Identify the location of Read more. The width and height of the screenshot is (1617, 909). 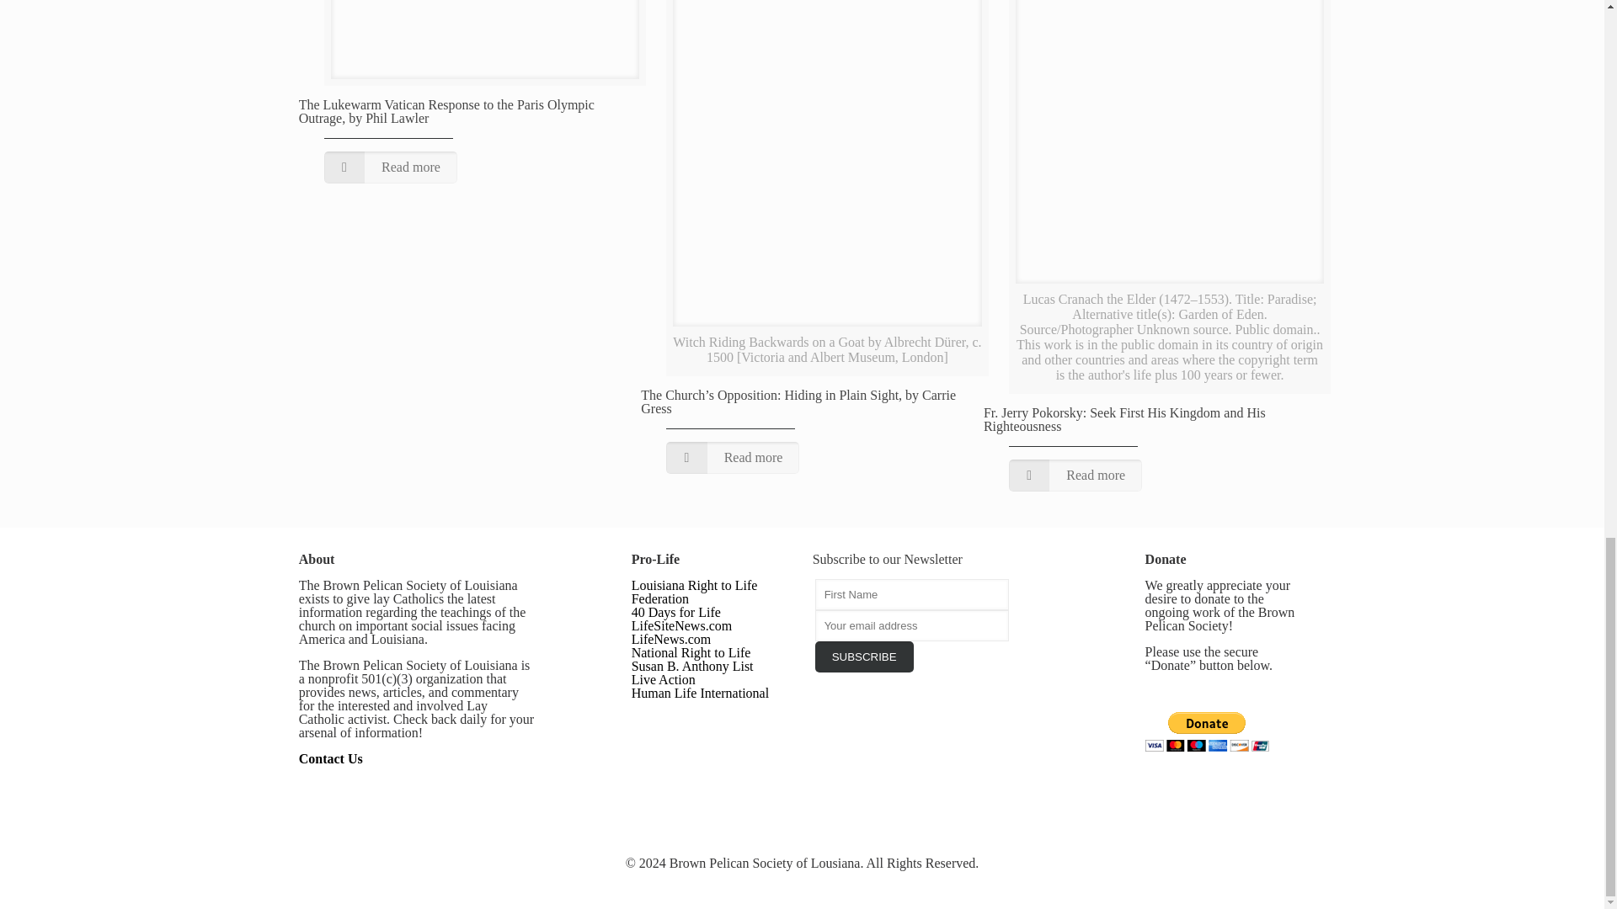
(733, 457).